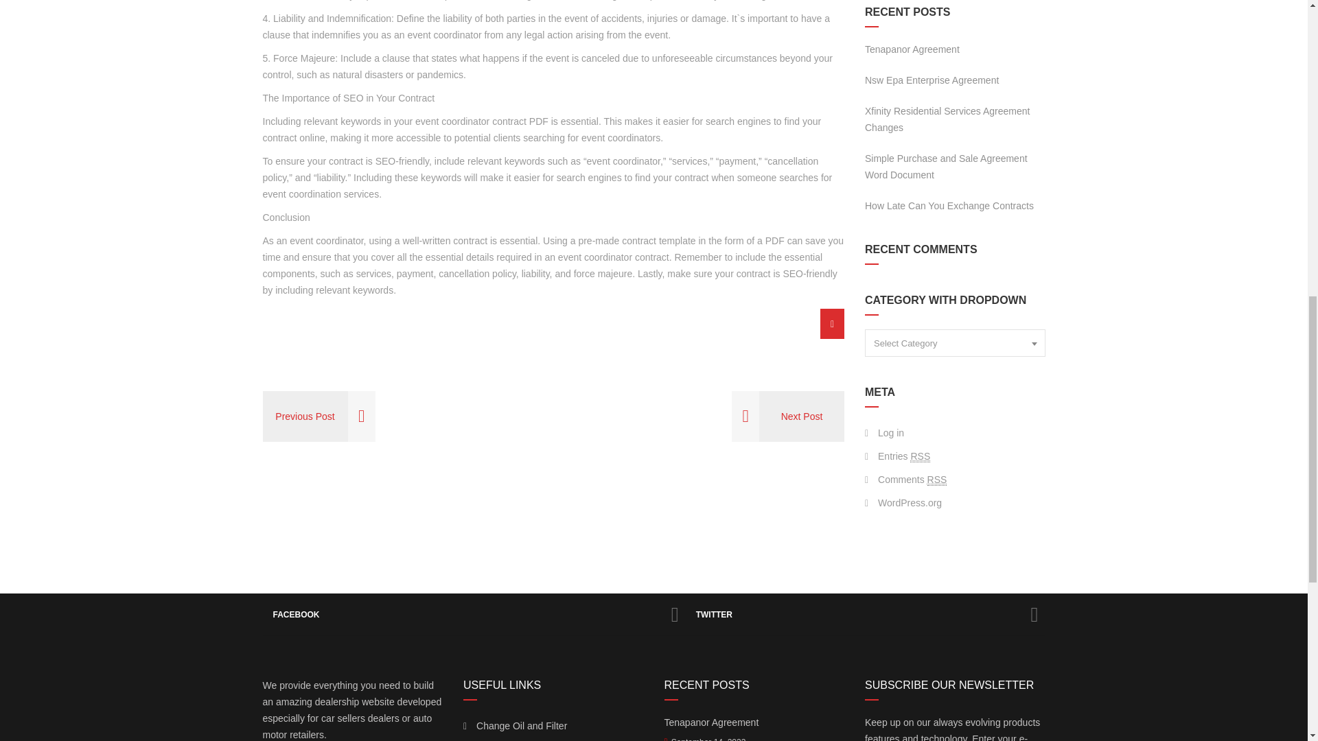 This screenshot has width=1318, height=741. What do you see at coordinates (956, 343) in the screenshot?
I see `Select Category` at bounding box center [956, 343].